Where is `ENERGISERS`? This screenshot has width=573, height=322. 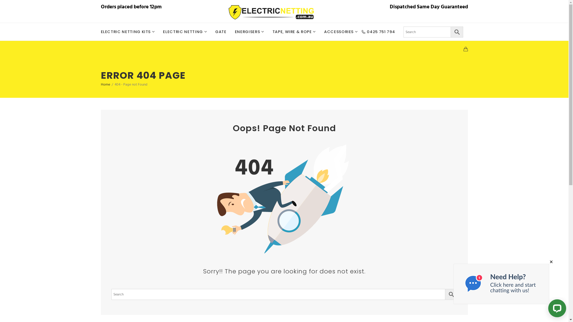
ENERGISERS is located at coordinates (249, 32).